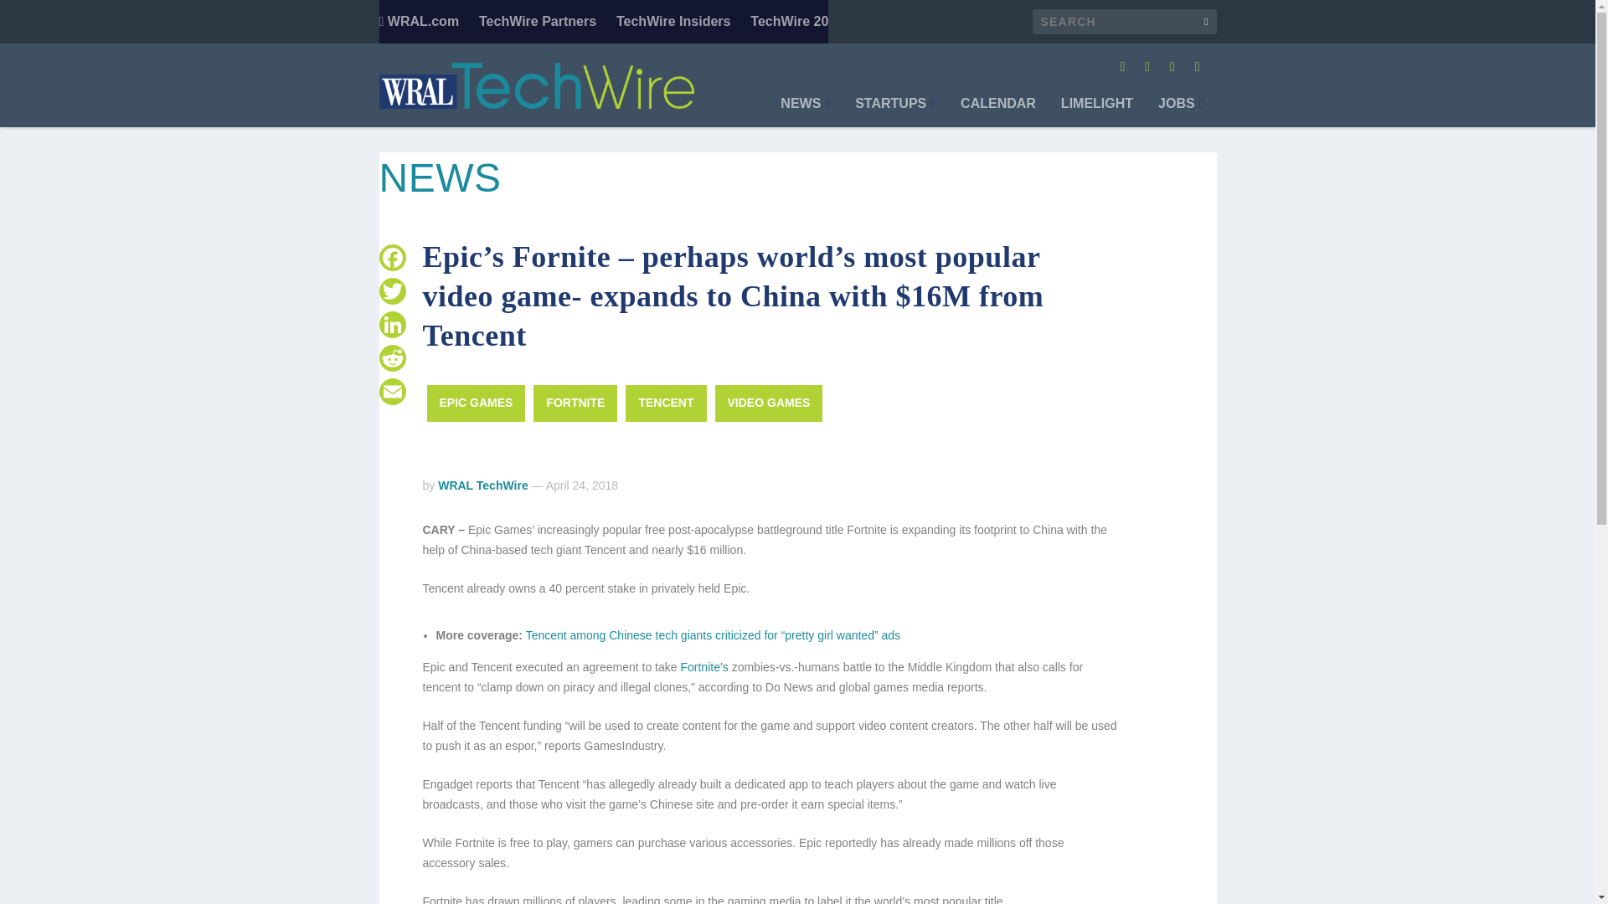  I want to click on Reddit, so click(391, 358).